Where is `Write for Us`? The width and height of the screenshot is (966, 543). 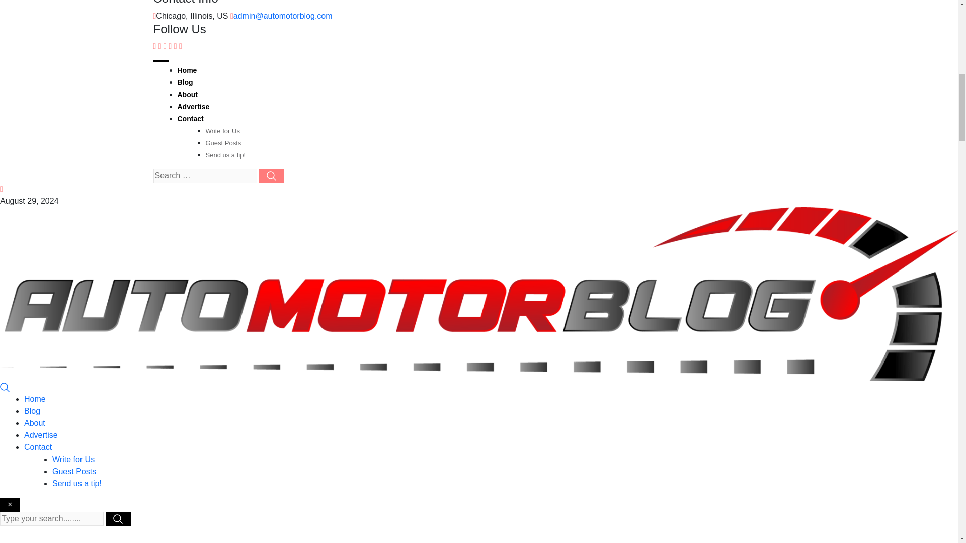 Write for Us is located at coordinates (73, 460).